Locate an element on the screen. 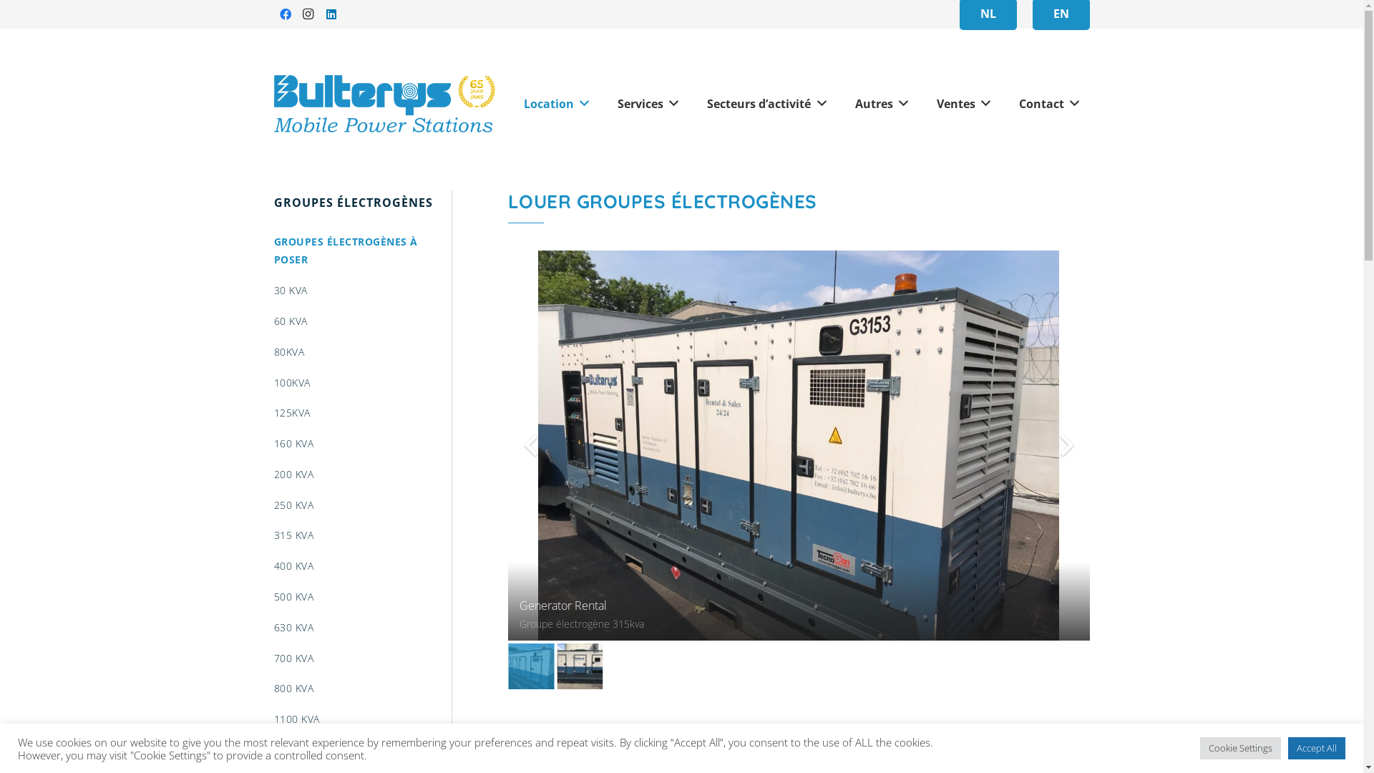 This screenshot has width=1374, height=773. 700 KVA is located at coordinates (362, 657).